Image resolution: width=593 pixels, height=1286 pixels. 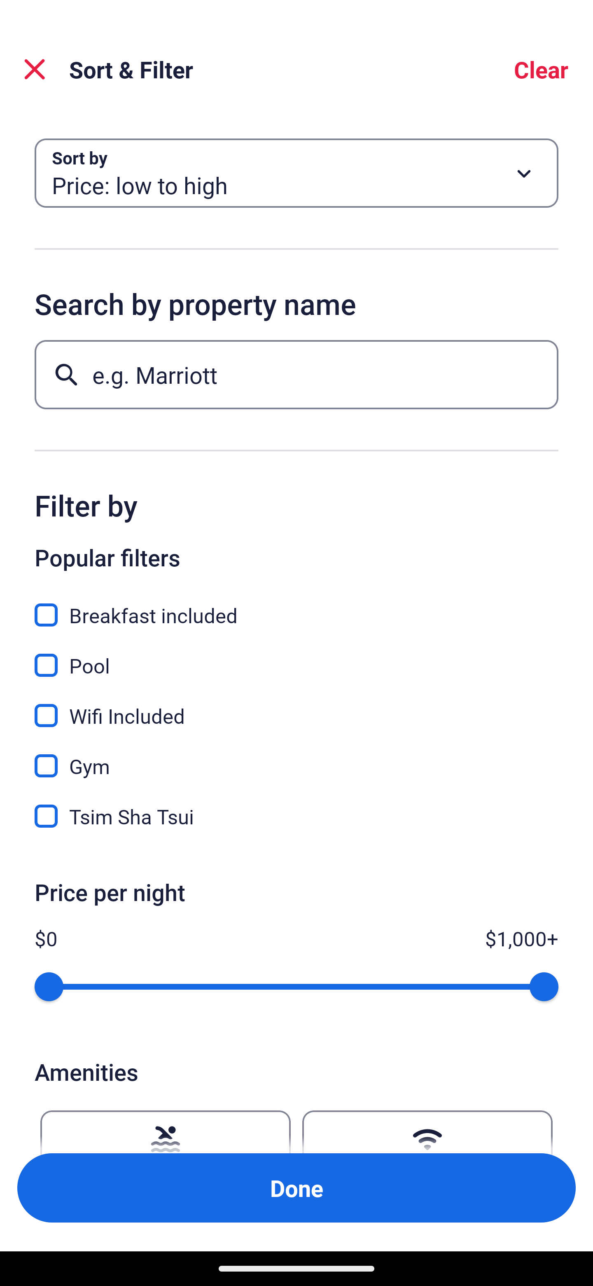 What do you see at coordinates (296, 706) in the screenshot?
I see `Wifi Included, Wifi Included` at bounding box center [296, 706].